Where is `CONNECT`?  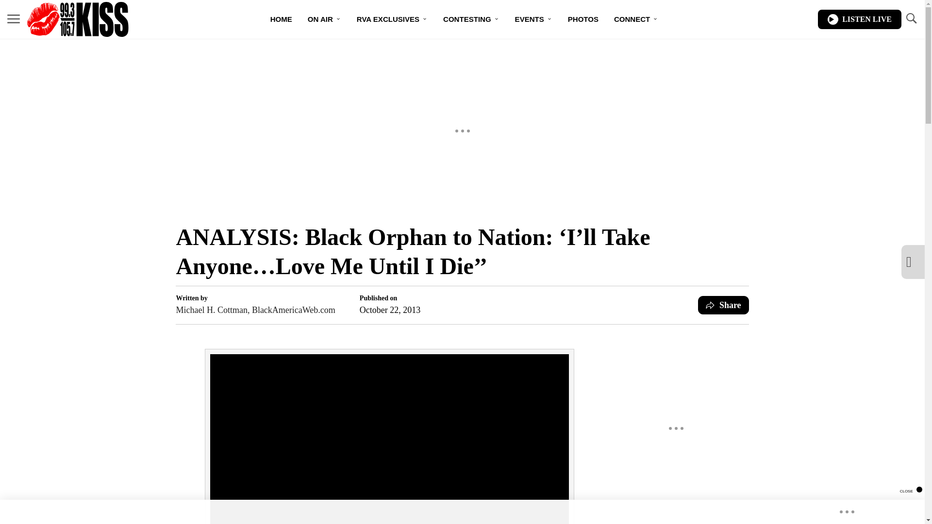 CONNECT is located at coordinates (636, 19).